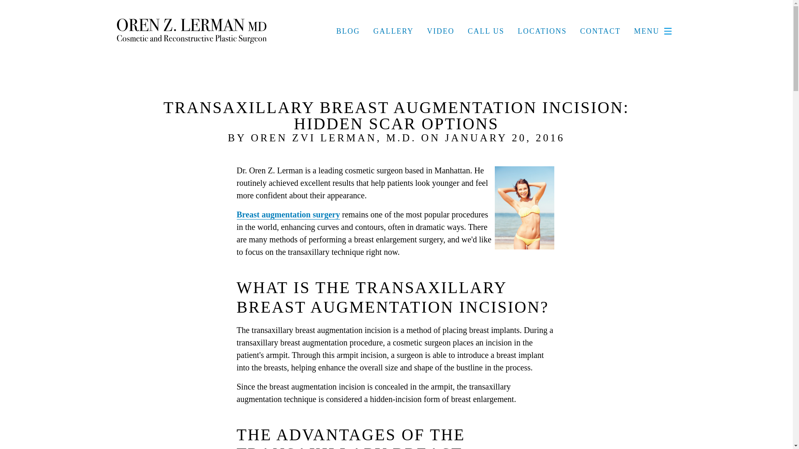 The width and height of the screenshot is (799, 449). I want to click on GALLERY, so click(393, 31).